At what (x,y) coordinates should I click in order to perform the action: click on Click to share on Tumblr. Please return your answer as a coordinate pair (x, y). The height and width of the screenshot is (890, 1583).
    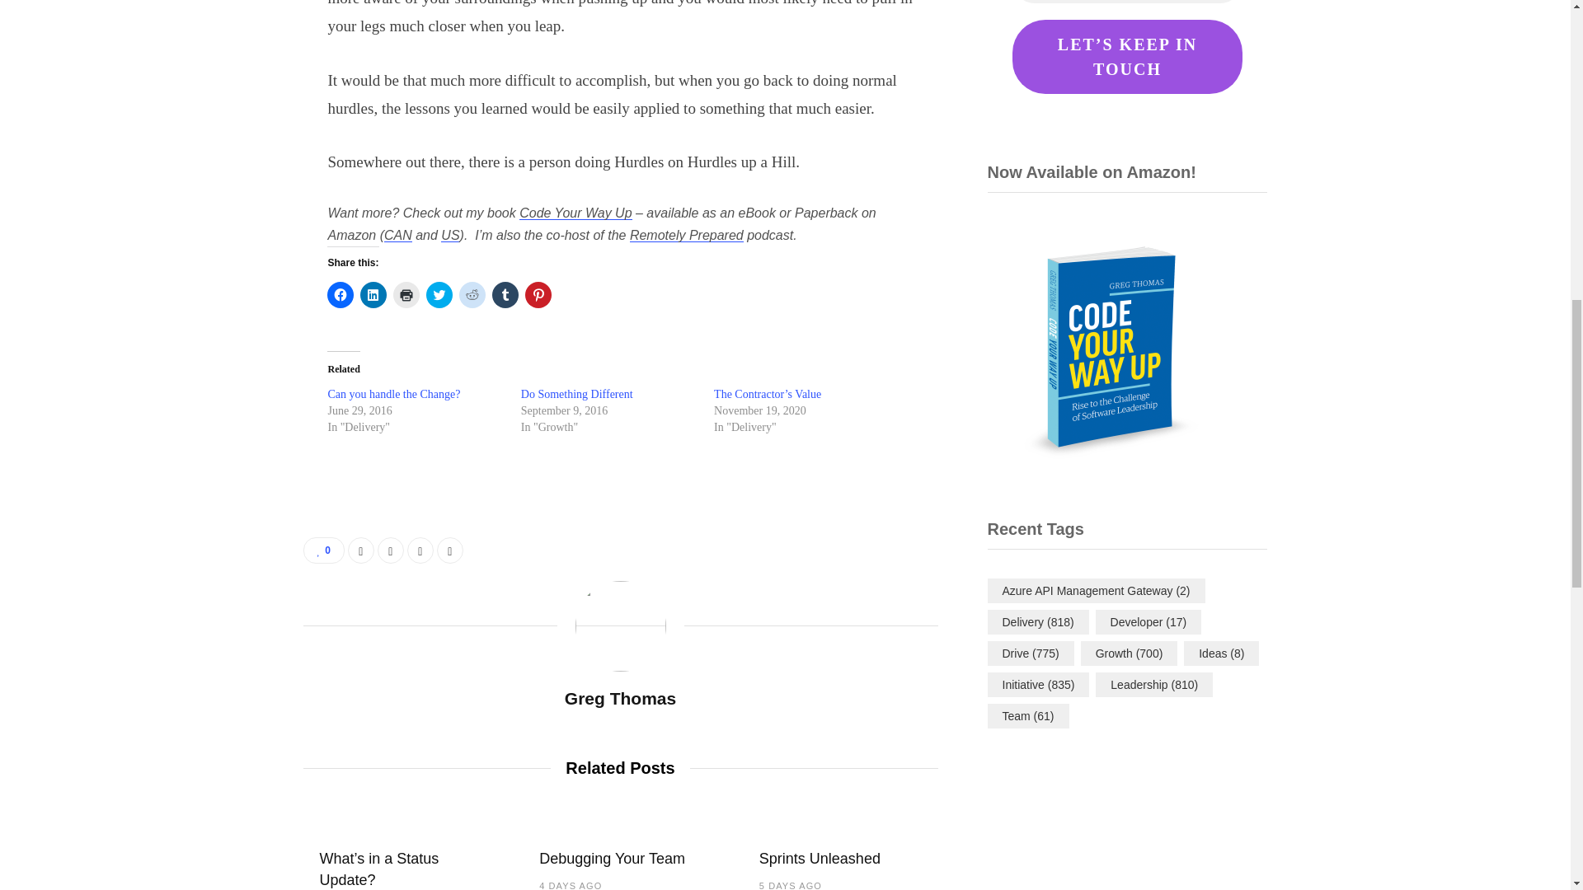
    Looking at the image, I should click on (505, 295).